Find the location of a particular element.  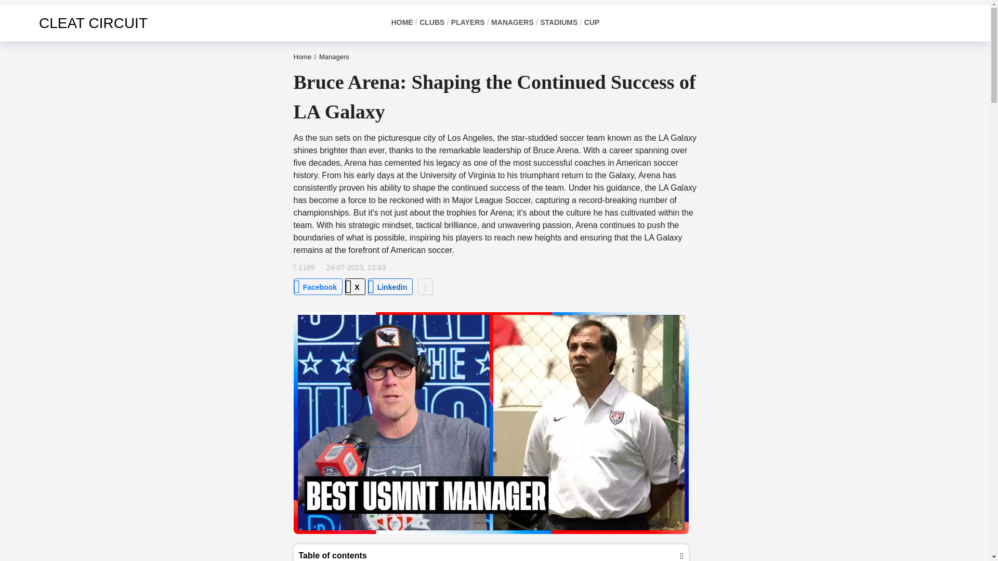

Managers is located at coordinates (334, 56).